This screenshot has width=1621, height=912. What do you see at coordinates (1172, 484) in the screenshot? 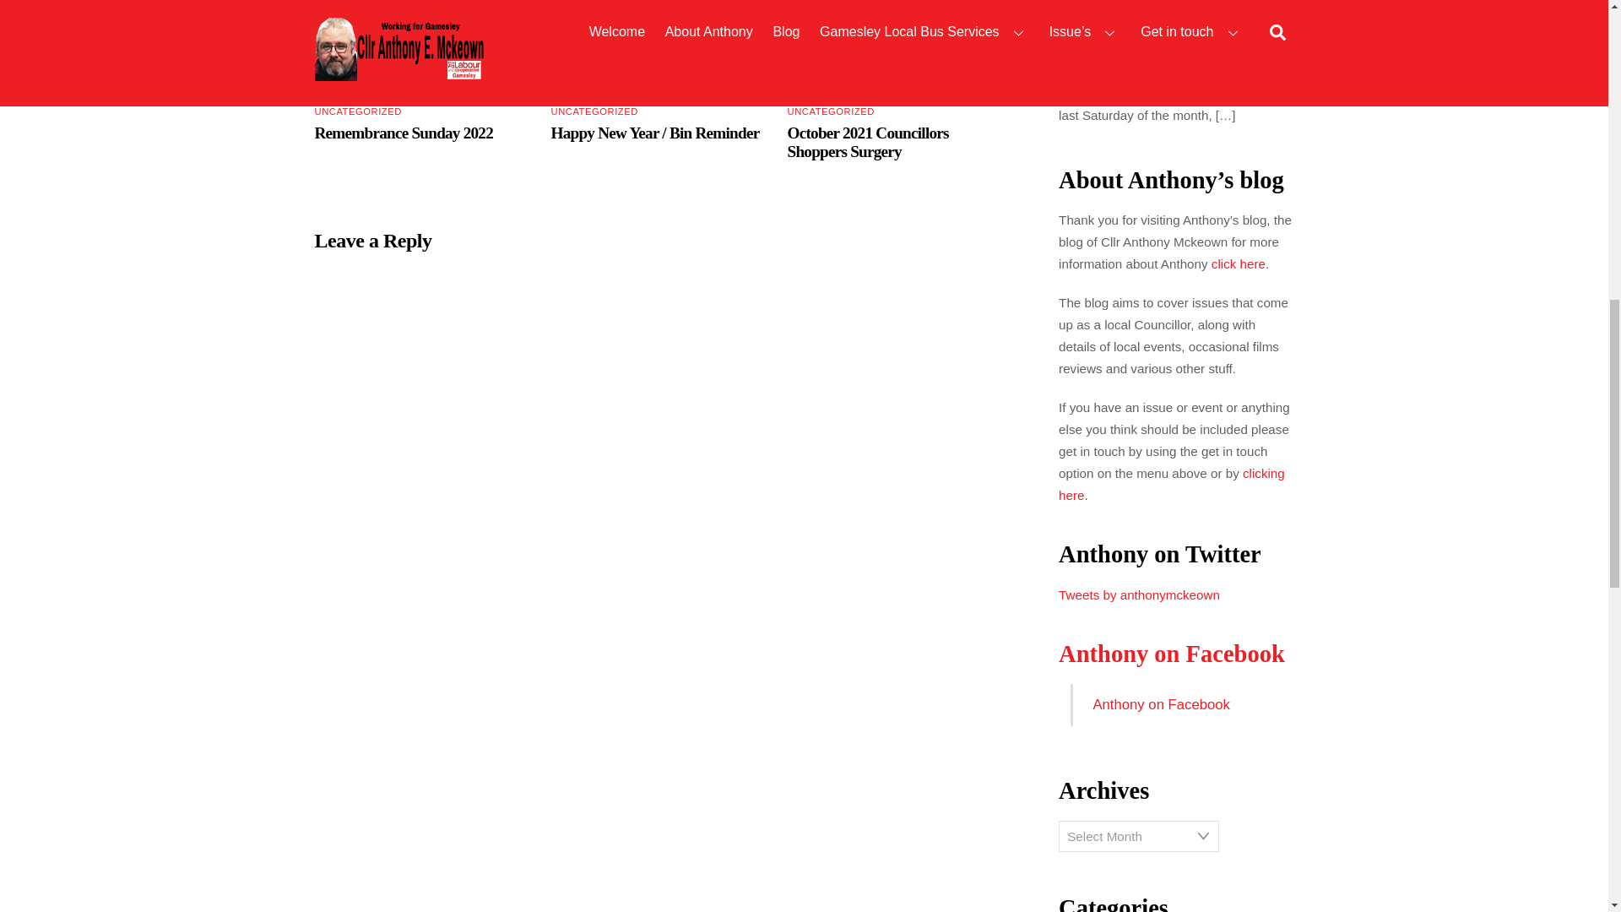
I see `Get in touch` at bounding box center [1172, 484].